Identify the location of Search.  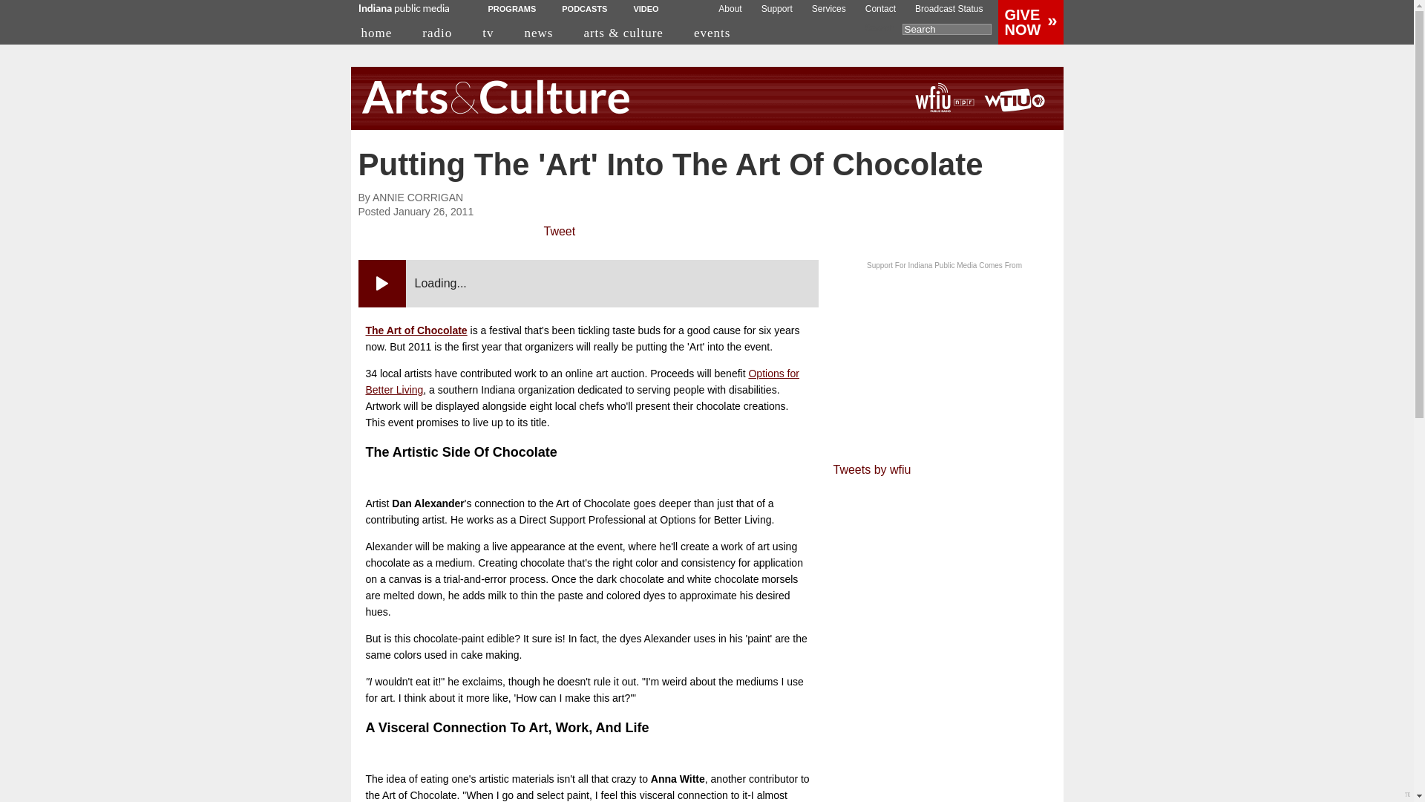
(947, 30).